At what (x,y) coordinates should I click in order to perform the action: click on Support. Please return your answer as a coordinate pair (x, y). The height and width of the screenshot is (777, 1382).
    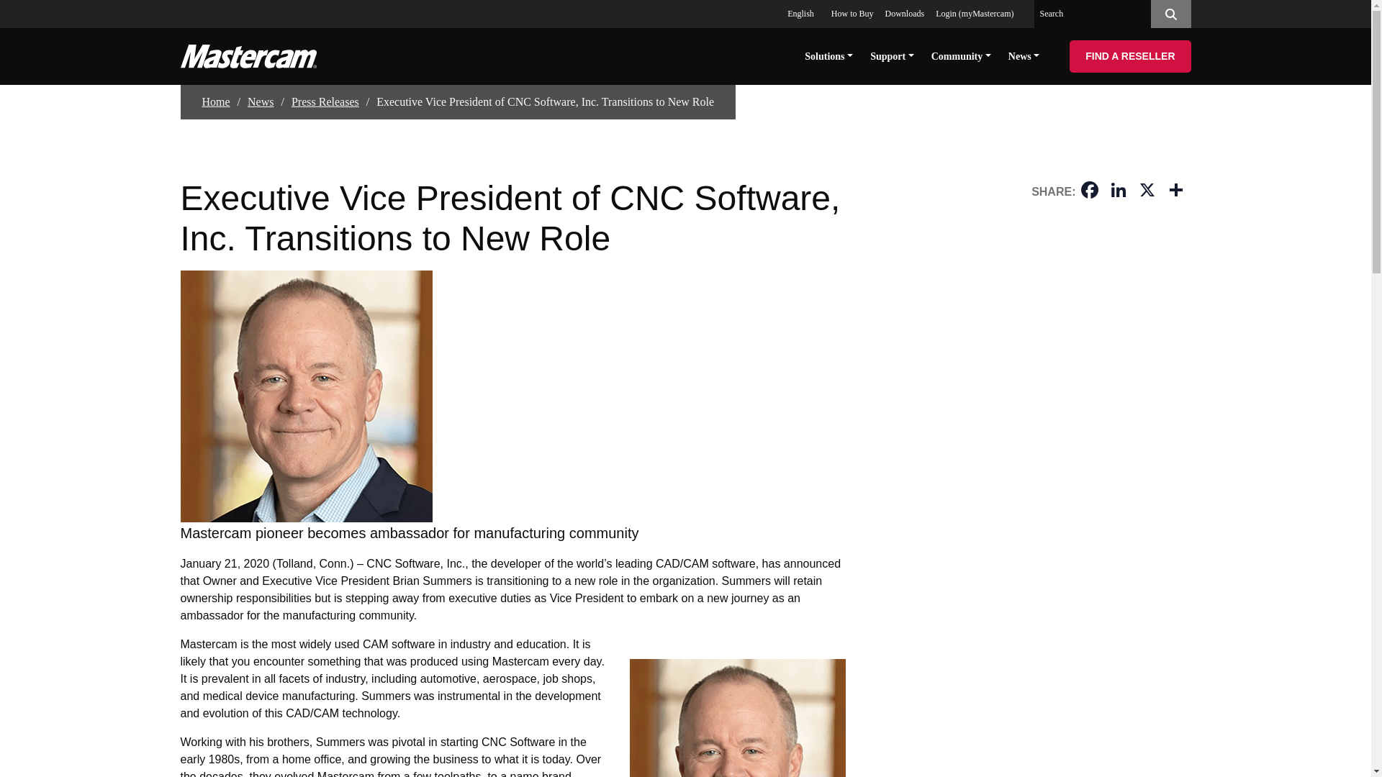
    Looking at the image, I should click on (892, 55).